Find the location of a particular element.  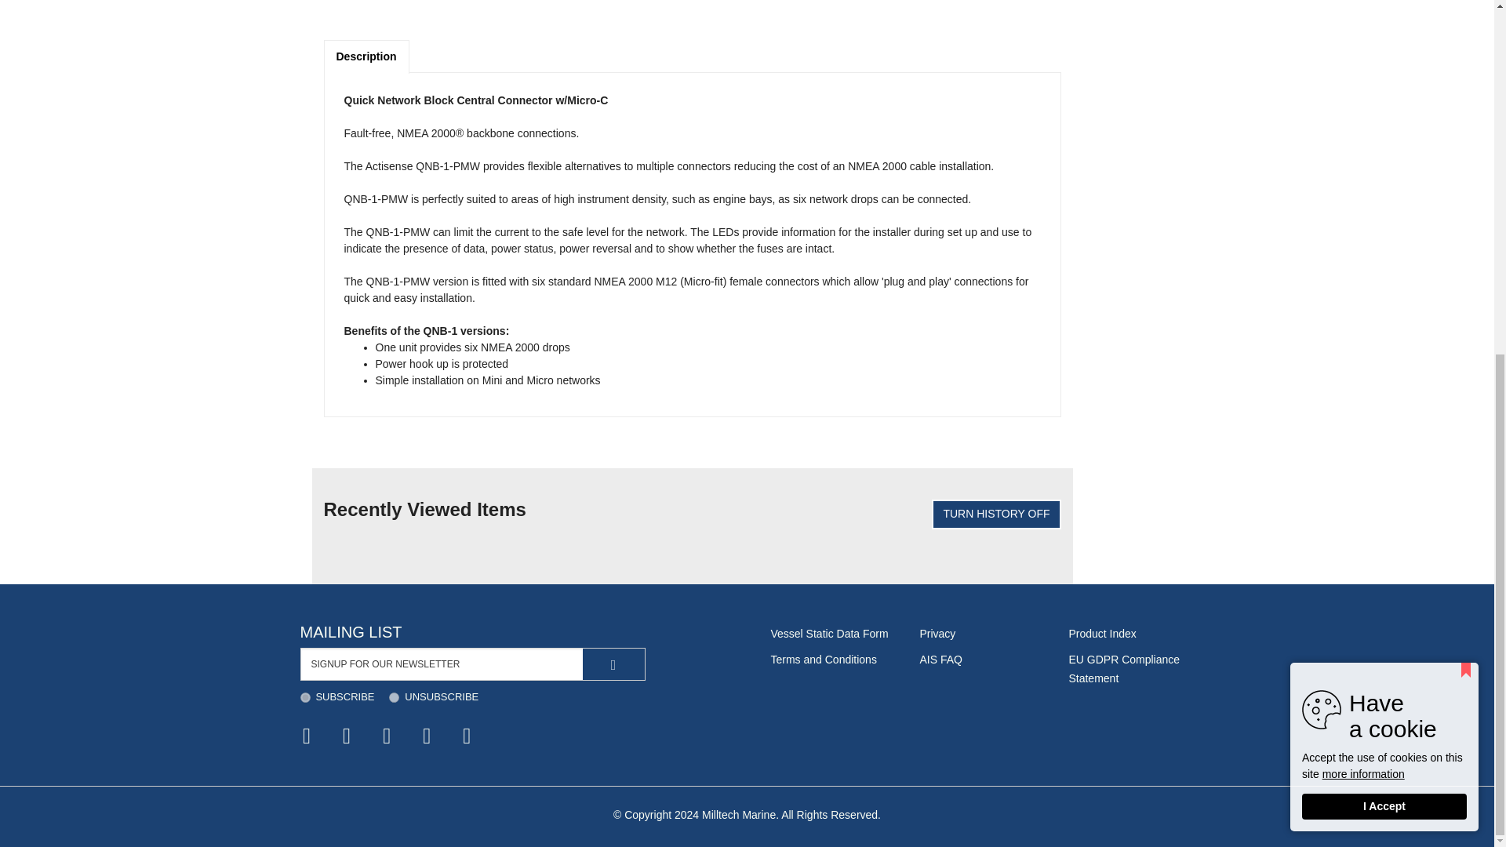

Subscribe to our Channel is located at coordinates (387, 736).